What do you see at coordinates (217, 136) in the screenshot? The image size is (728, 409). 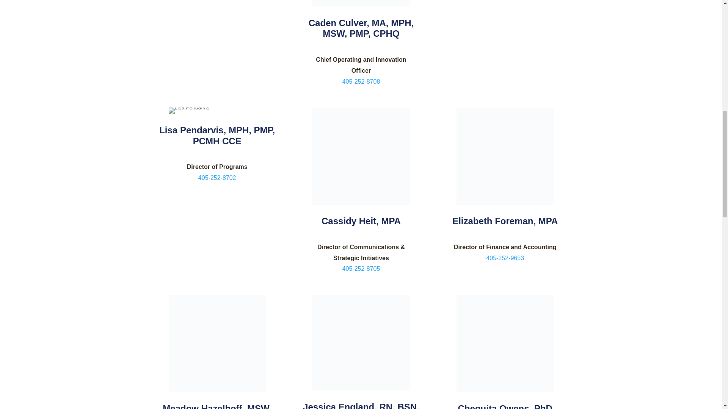 I see `Lisa Pendarvis, MPH, PMP, PCMH CCE` at bounding box center [217, 136].